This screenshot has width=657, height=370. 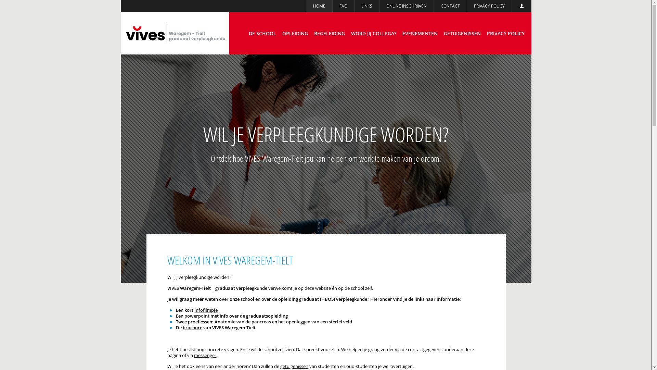 I want to click on OPLEIDING, so click(x=295, y=34).